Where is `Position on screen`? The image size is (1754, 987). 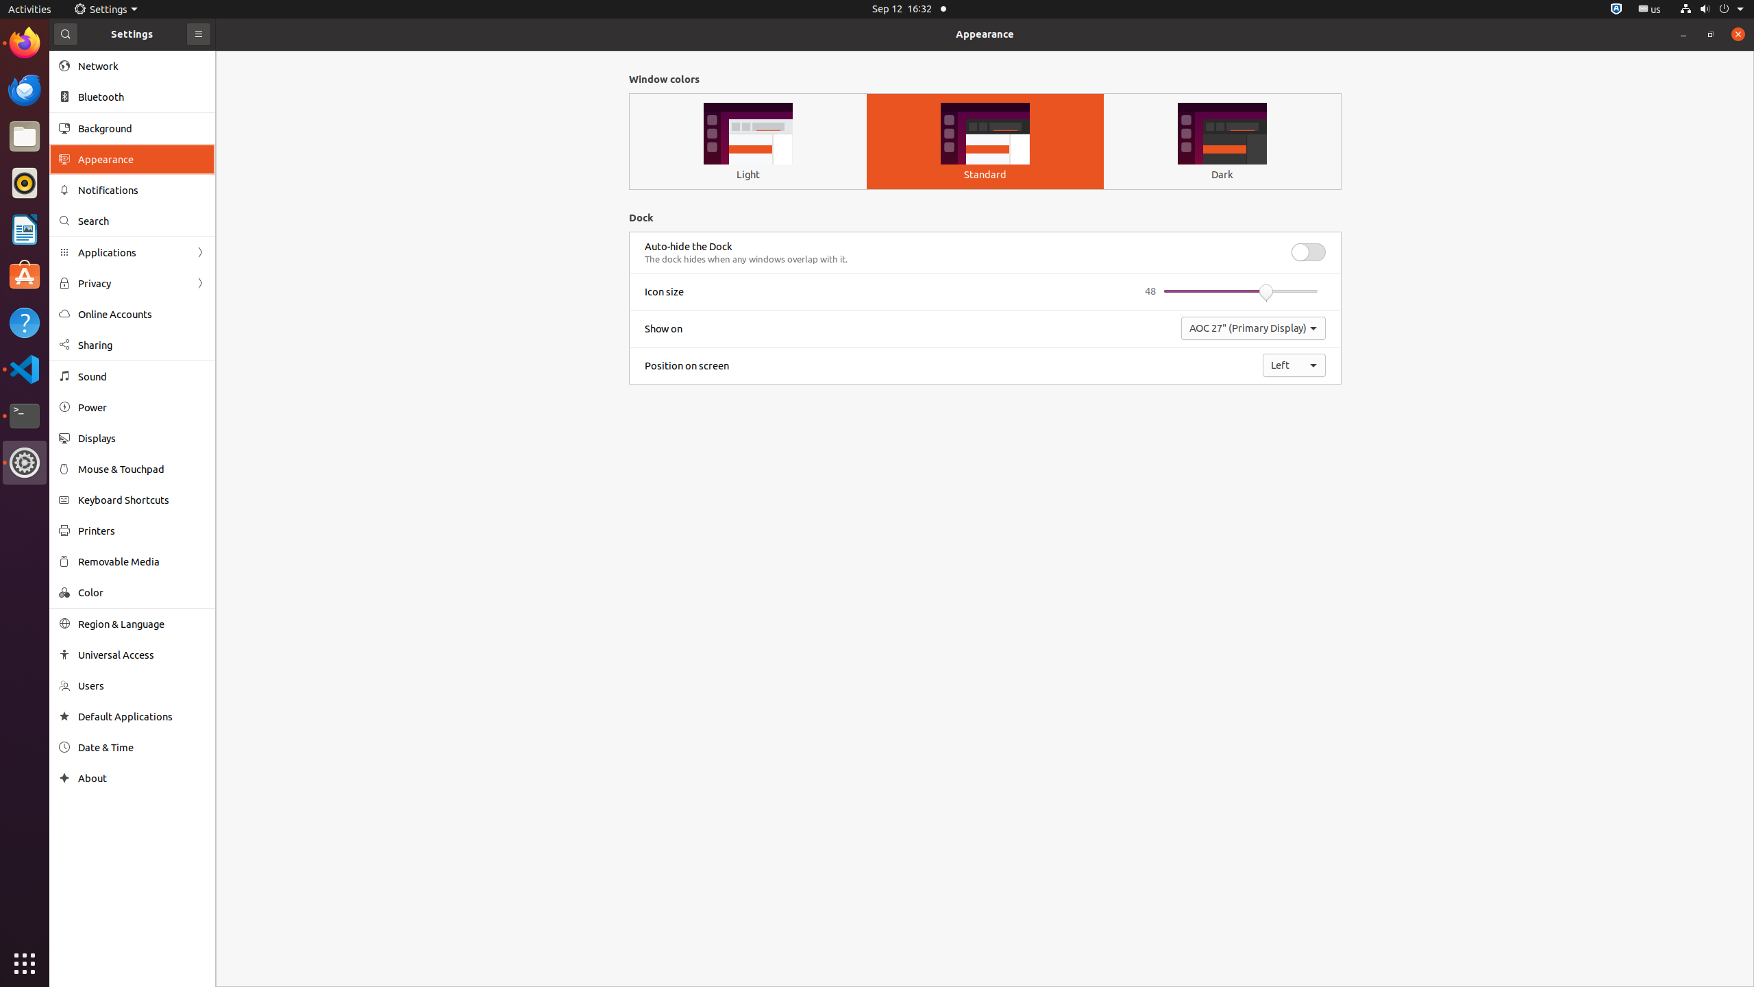
Position on screen is located at coordinates (687, 366).